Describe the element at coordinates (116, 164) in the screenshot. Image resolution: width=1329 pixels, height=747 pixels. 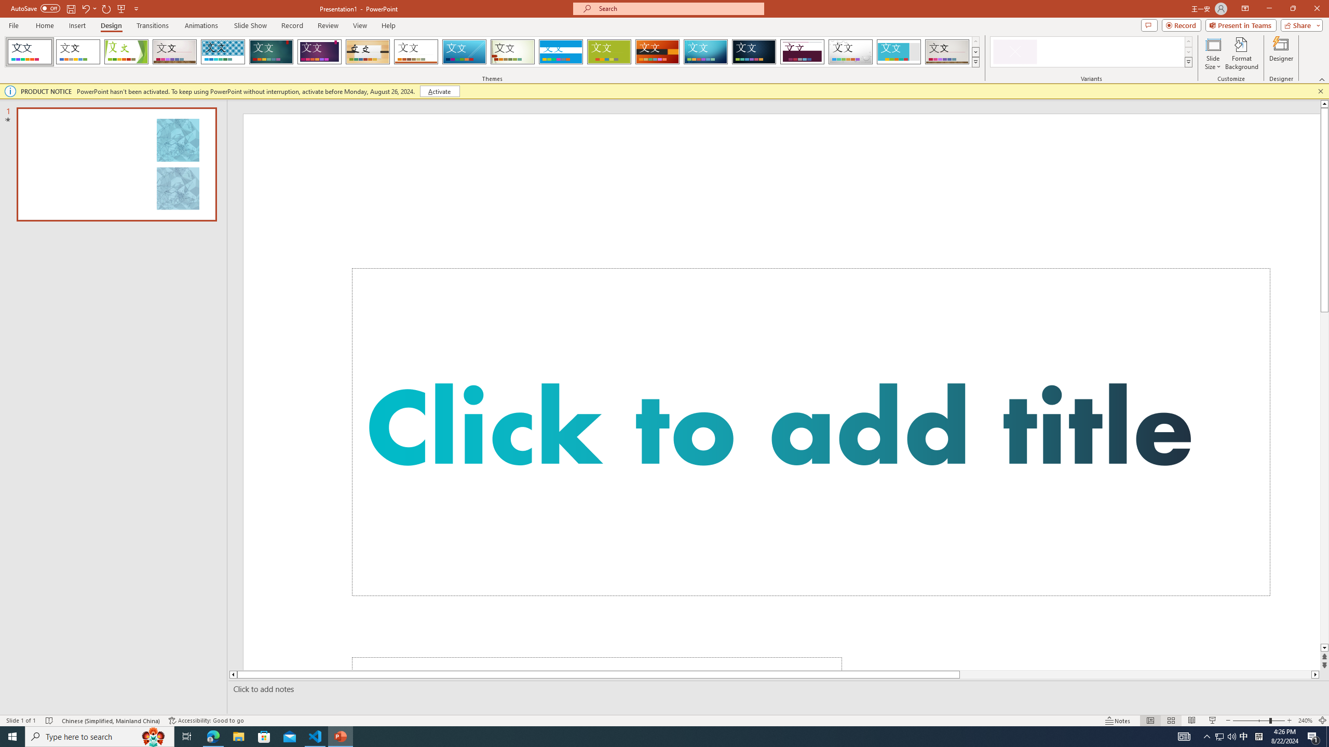
I see `Slide` at that location.